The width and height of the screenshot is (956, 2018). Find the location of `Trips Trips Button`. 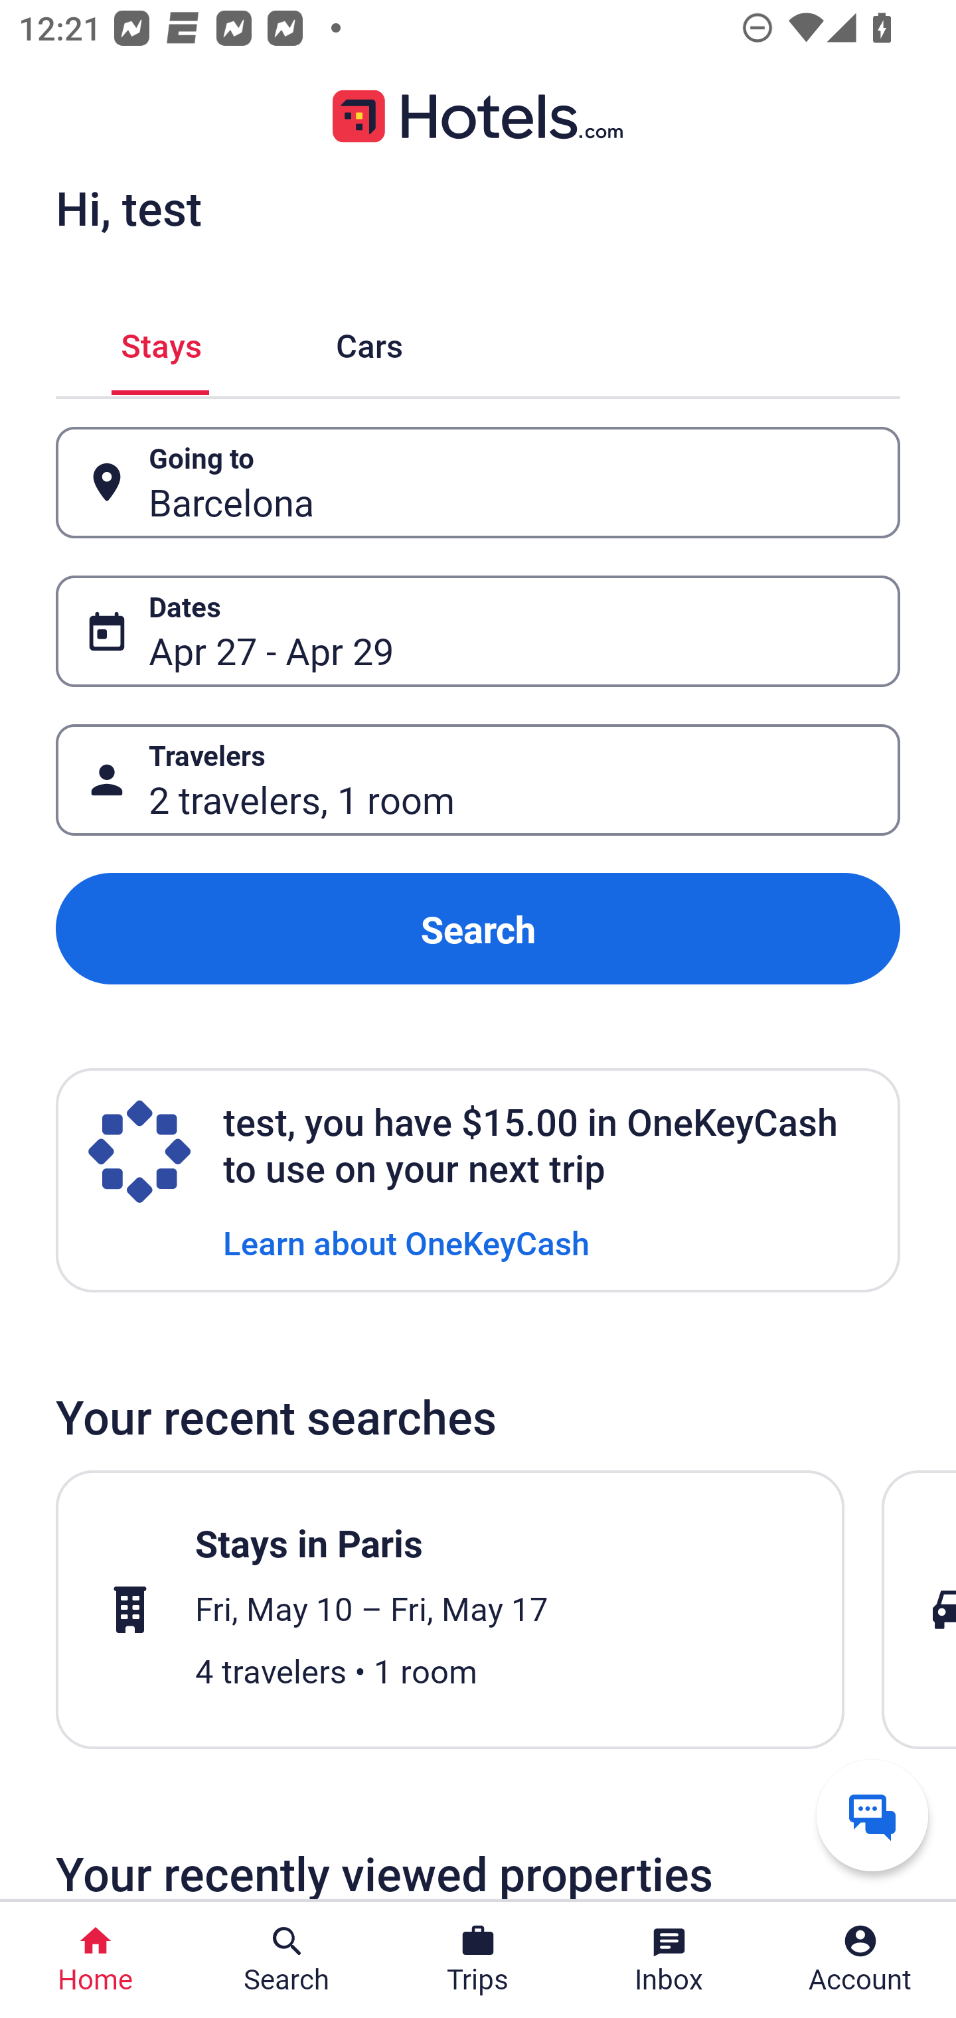

Trips Trips Button is located at coordinates (478, 1960).